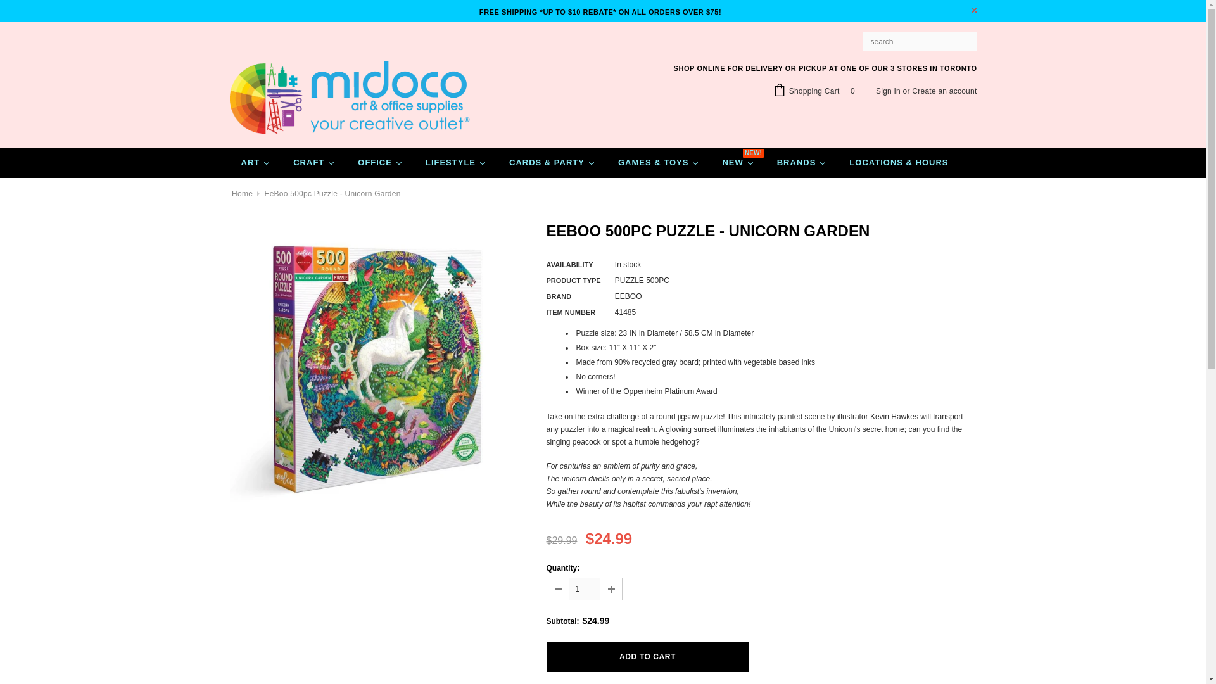 The height and width of the screenshot is (684, 1216). What do you see at coordinates (816, 91) in the screenshot?
I see `Shopping Cart 0` at bounding box center [816, 91].